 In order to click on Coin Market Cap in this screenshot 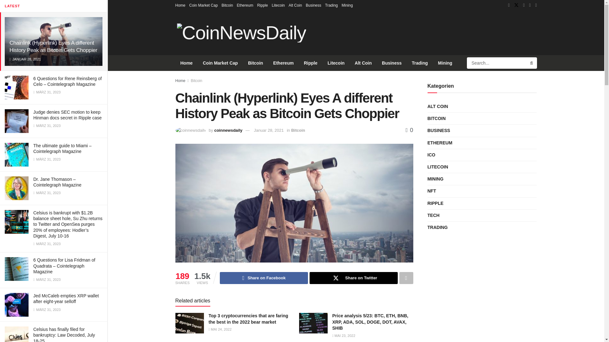, I will do `click(204, 5)`.